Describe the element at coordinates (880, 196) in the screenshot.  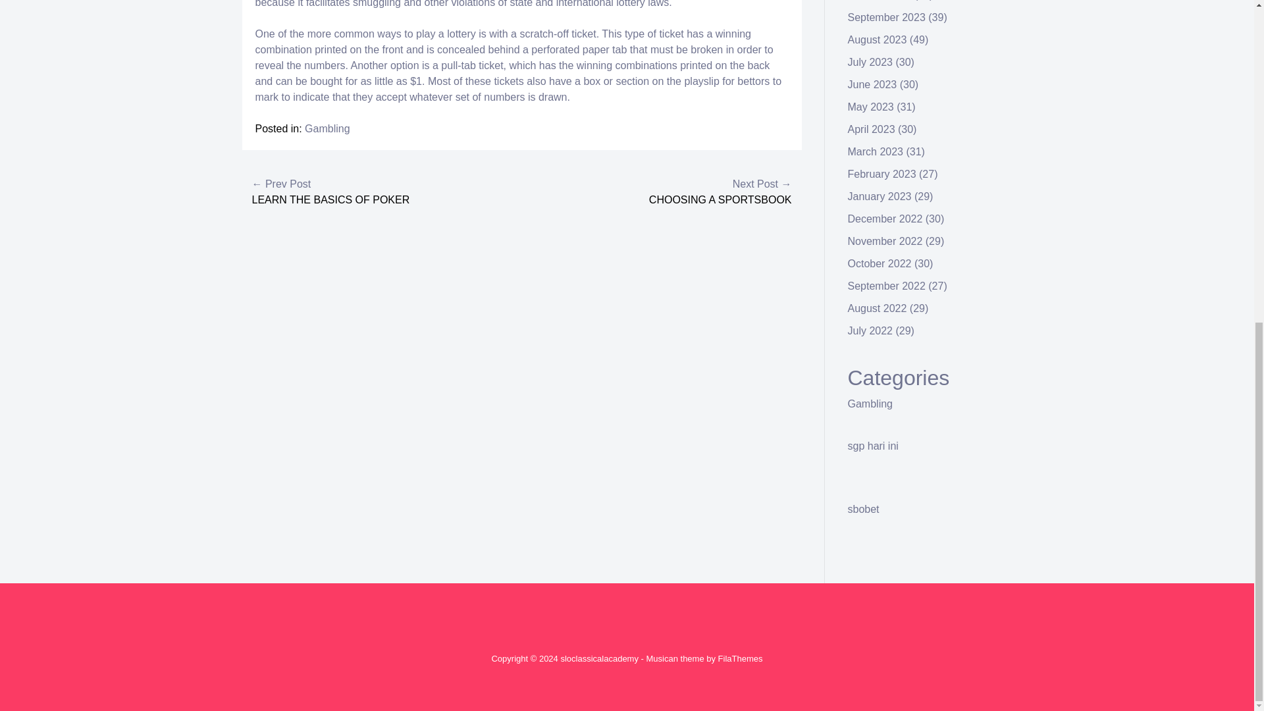
I see `January 2023` at that location.